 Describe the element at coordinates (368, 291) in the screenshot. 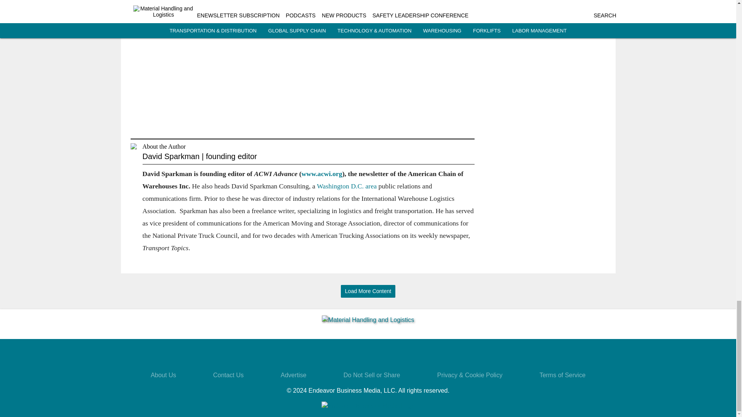

I see `Load More Content` at that location.